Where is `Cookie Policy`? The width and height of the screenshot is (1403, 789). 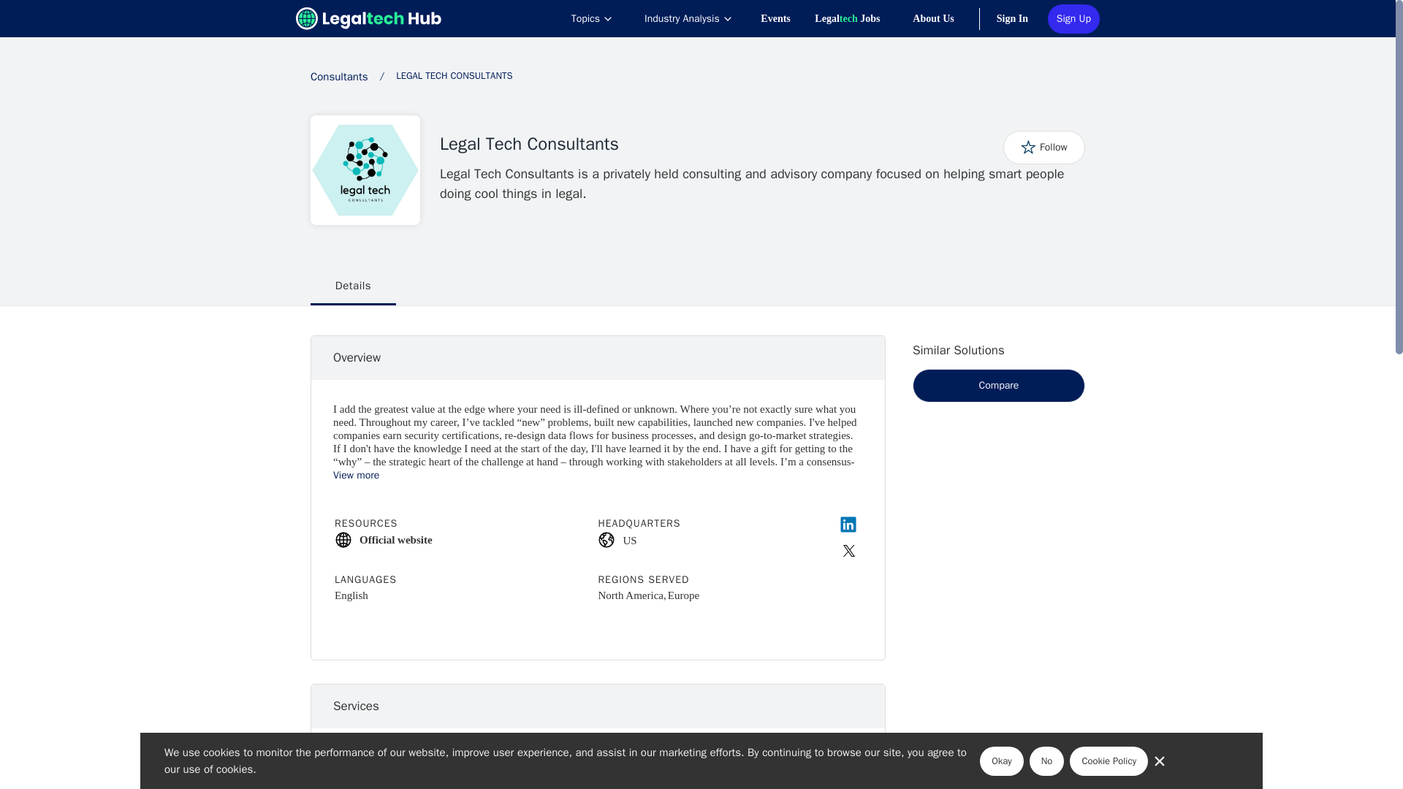
Cookie Policy is located at coordinates (1108, 761).